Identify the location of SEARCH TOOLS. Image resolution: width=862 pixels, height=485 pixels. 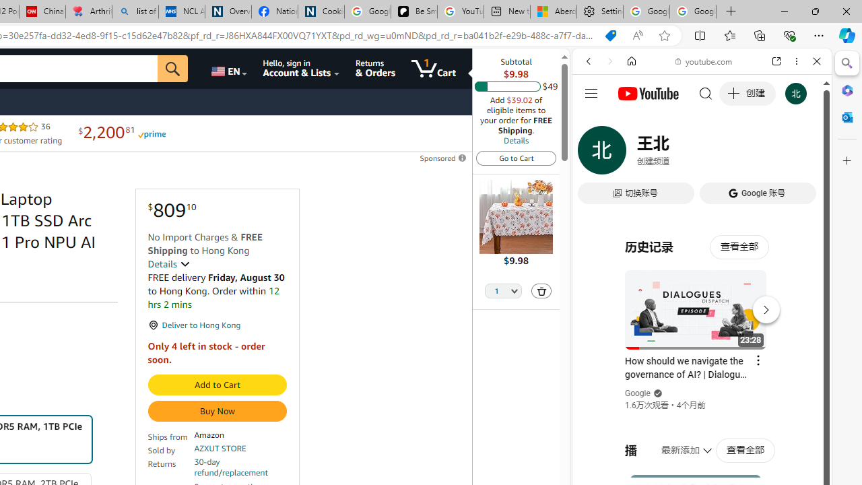
(736, 154).